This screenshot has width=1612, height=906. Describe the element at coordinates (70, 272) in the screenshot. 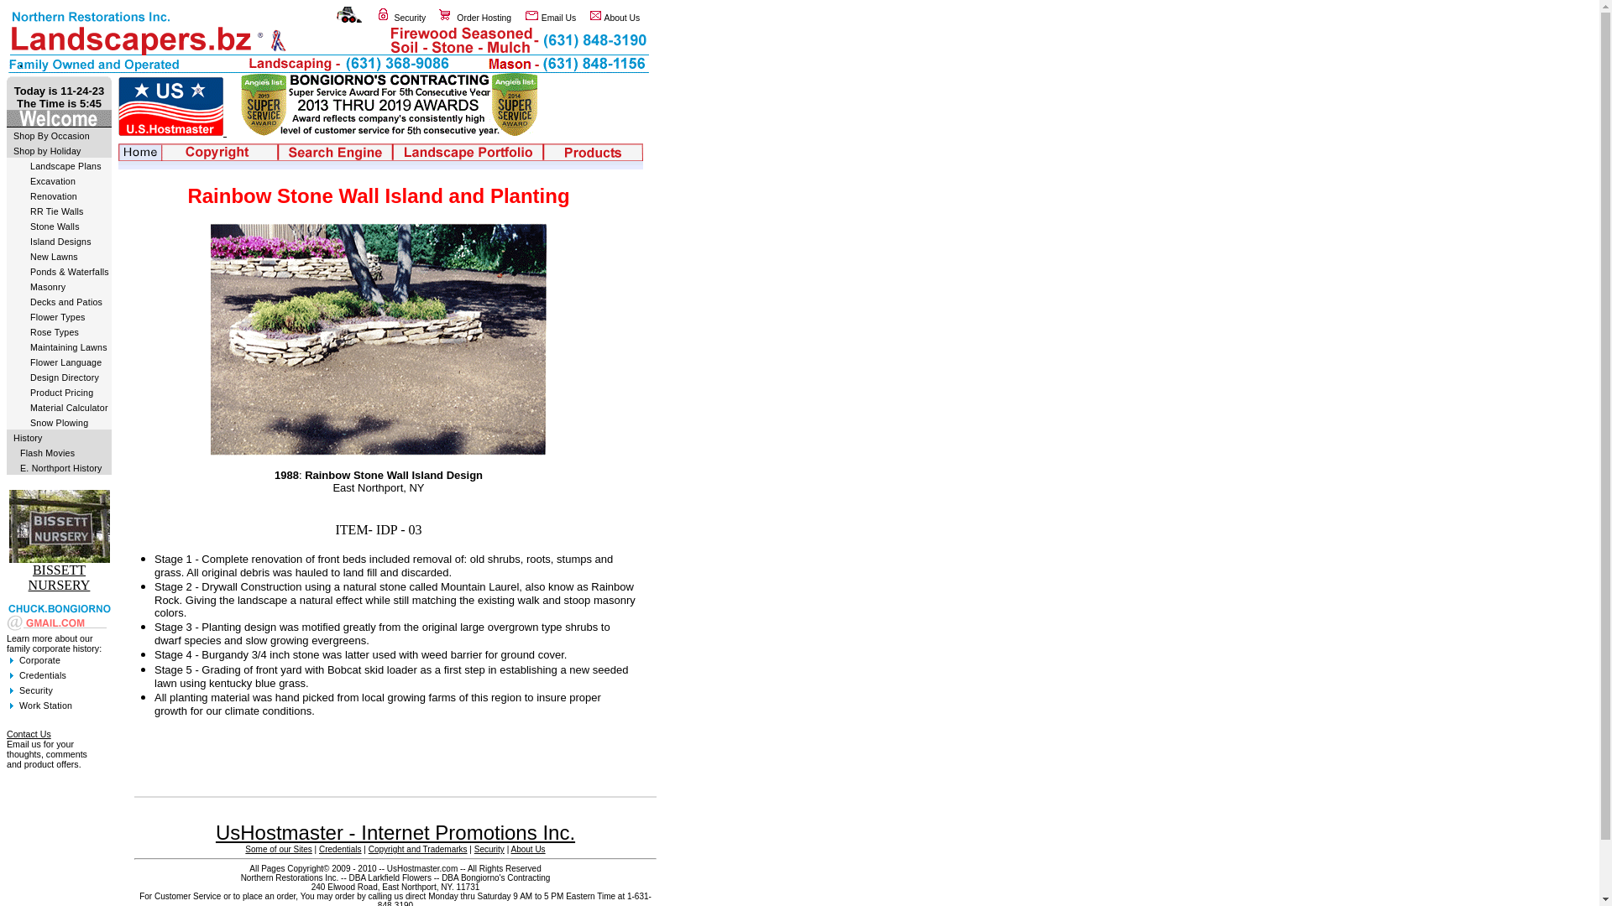

I see `Ponds & Waterfalls` at that location.